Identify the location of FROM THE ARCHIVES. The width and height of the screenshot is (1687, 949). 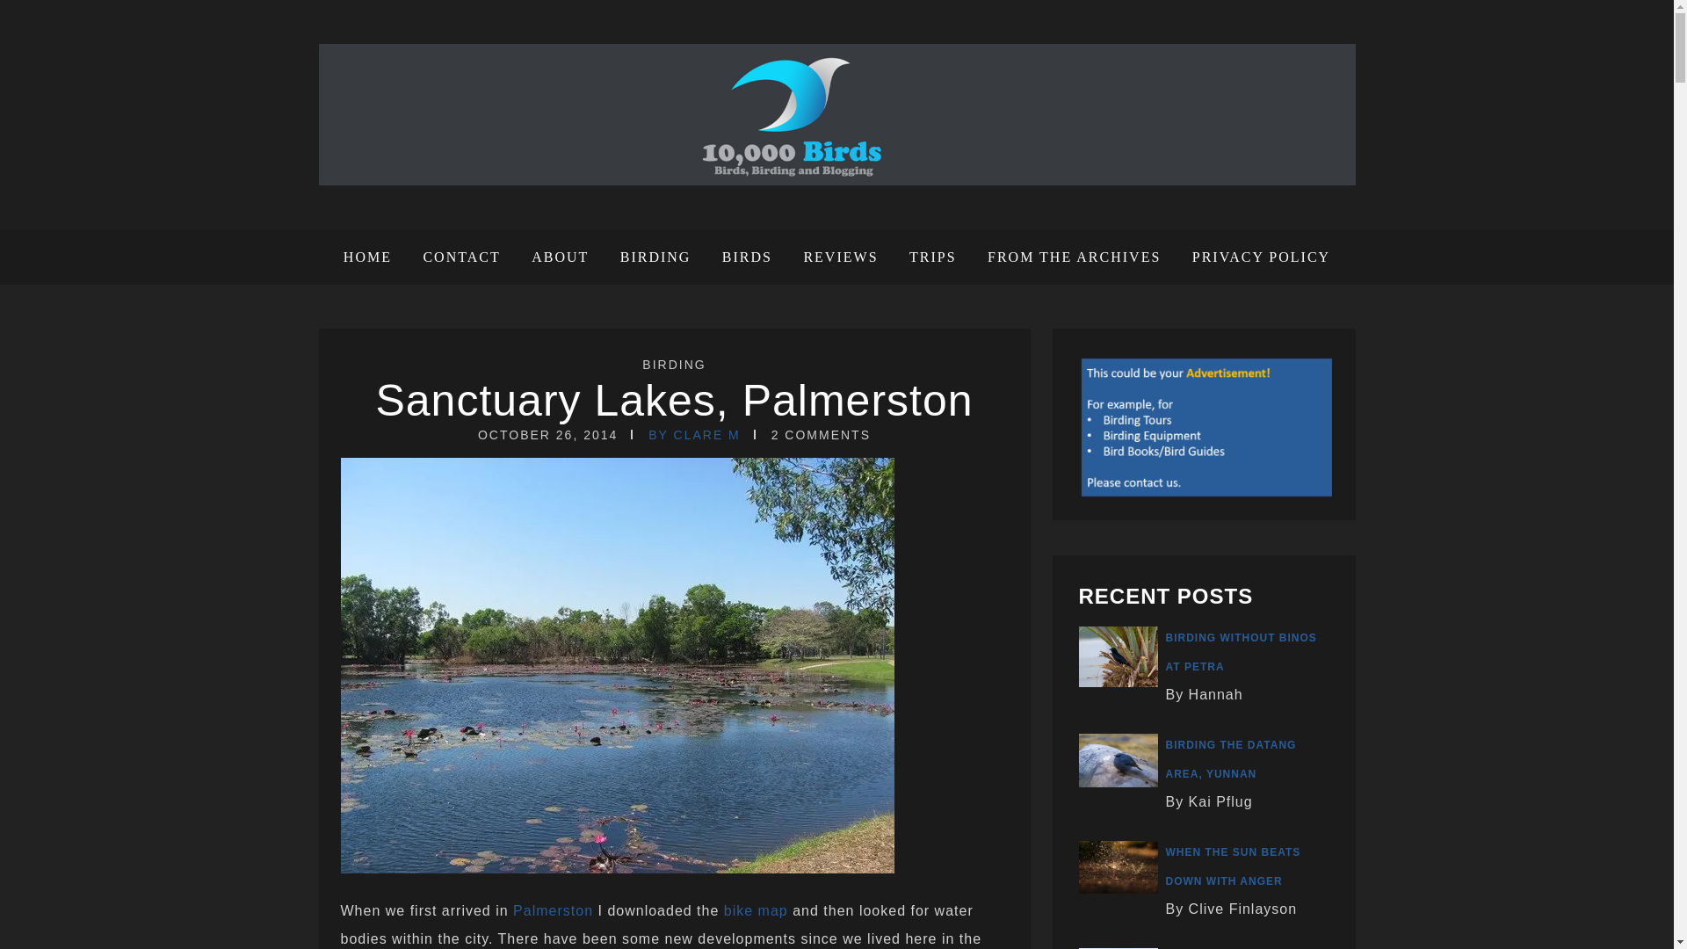
(1074, 257).